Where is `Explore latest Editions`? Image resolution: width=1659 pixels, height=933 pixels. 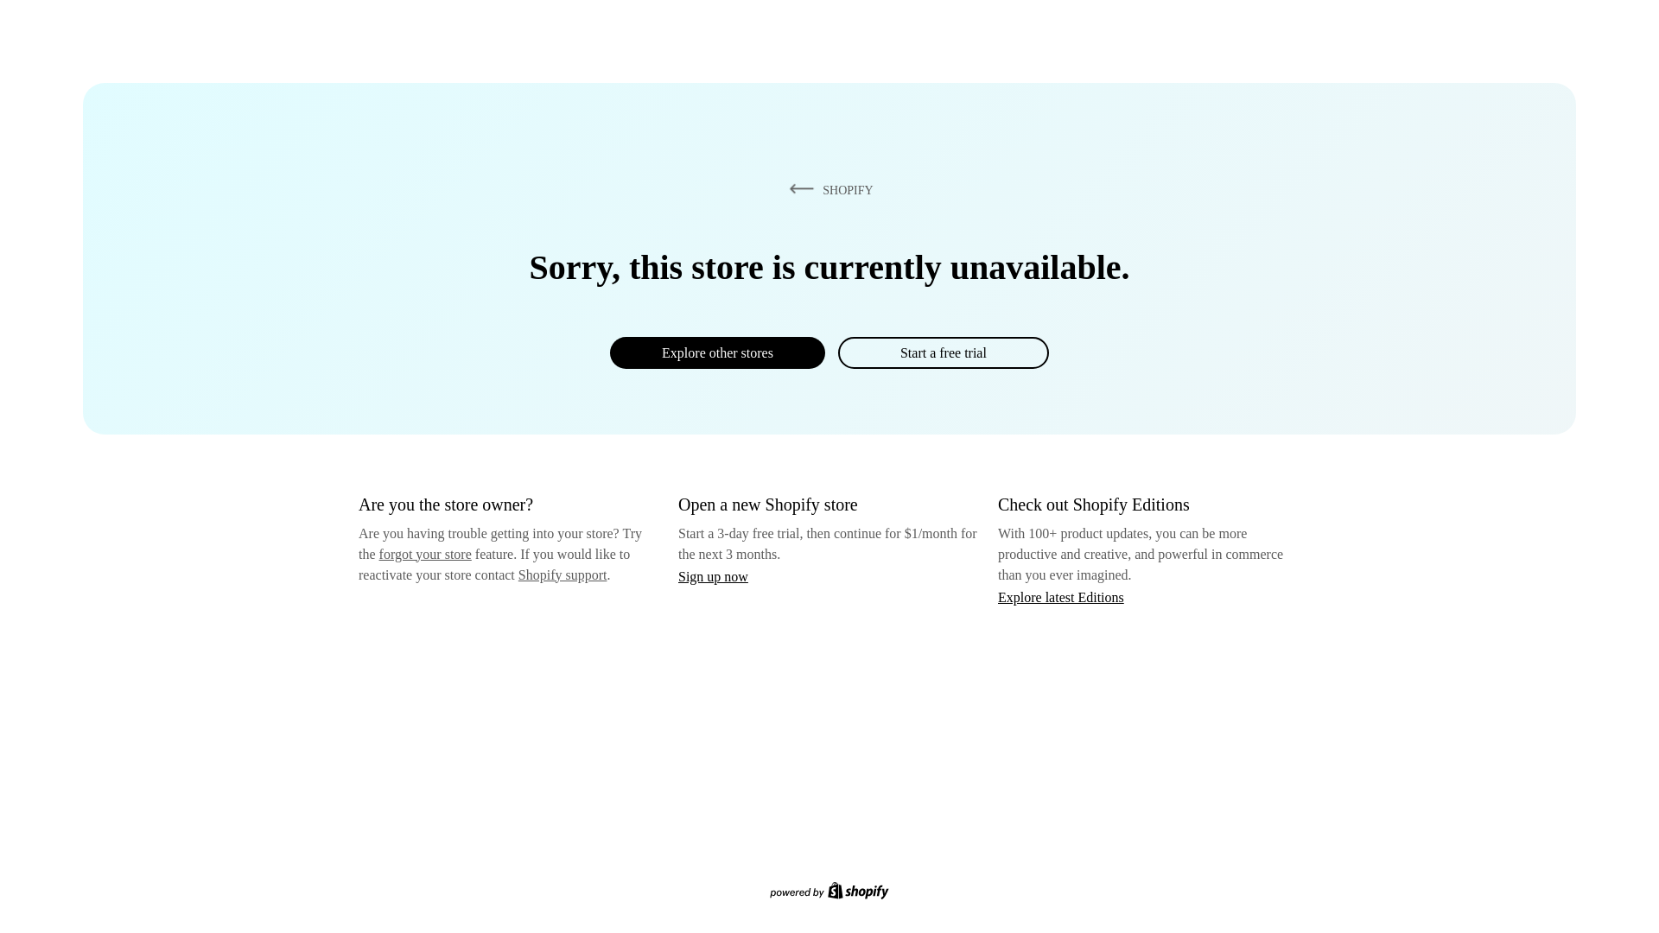
Explore latest Editions is located at coordinates (1061, 596).